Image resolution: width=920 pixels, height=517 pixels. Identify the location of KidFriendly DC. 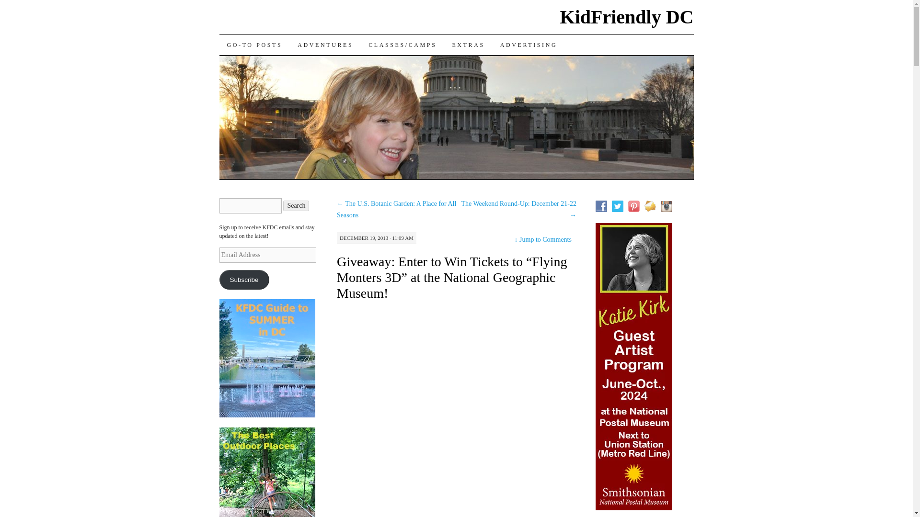
(627, 17).